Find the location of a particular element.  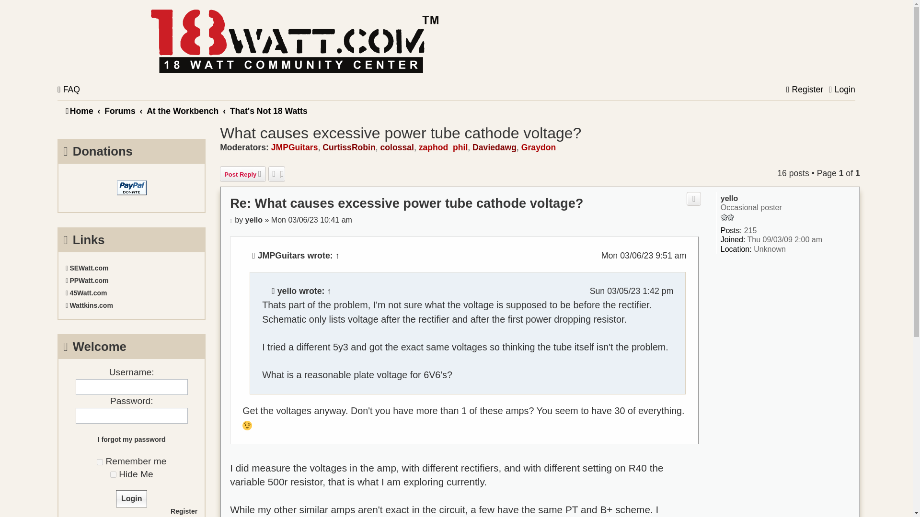

Post is located at coordinates (231, 220).